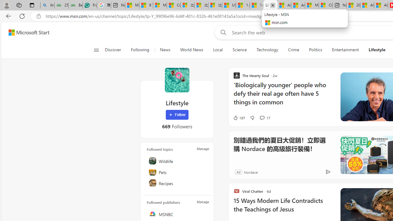 The image size is (393, 221). Describe the element at coordinates (47, 6) in the screenshot. I see `linux basic - Search` at that location.